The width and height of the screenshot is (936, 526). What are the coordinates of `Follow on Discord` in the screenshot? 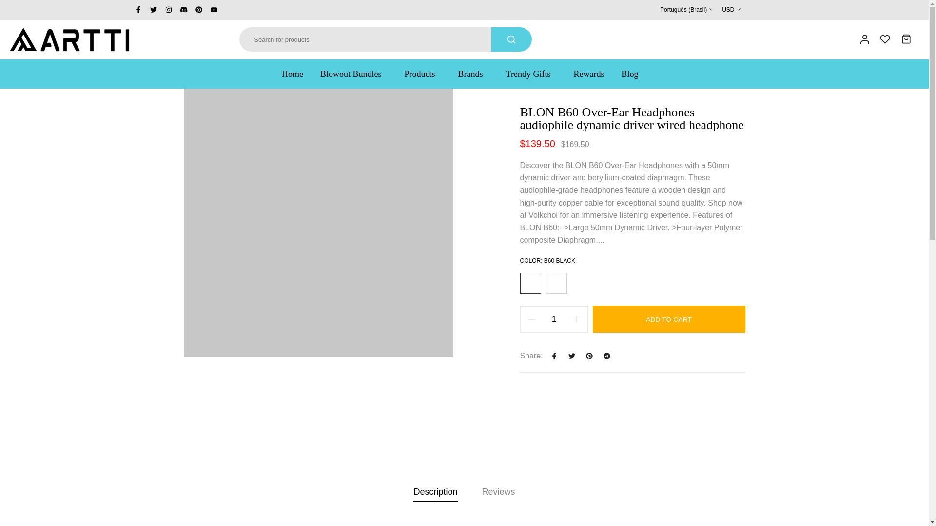 It's located at (183, 10).